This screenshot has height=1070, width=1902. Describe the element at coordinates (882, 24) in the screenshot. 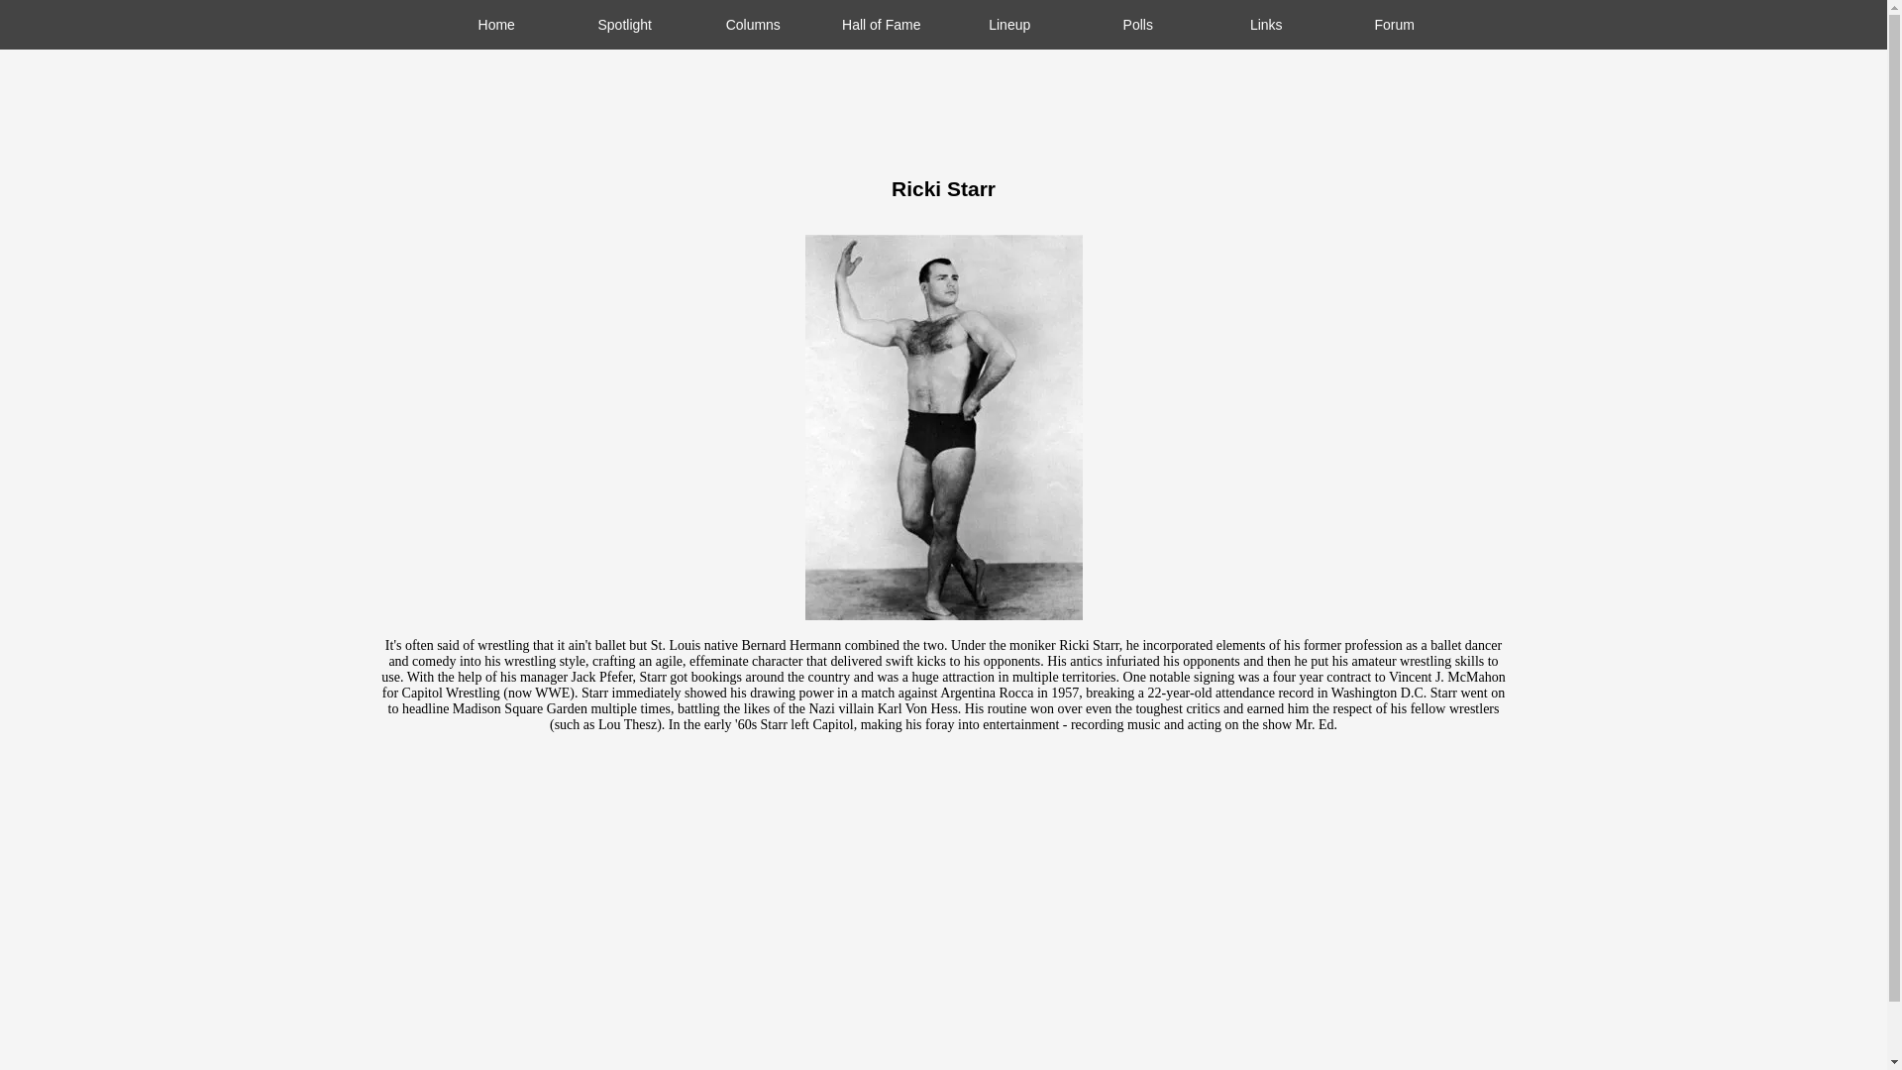

I see `Hall of Fame` at that location.